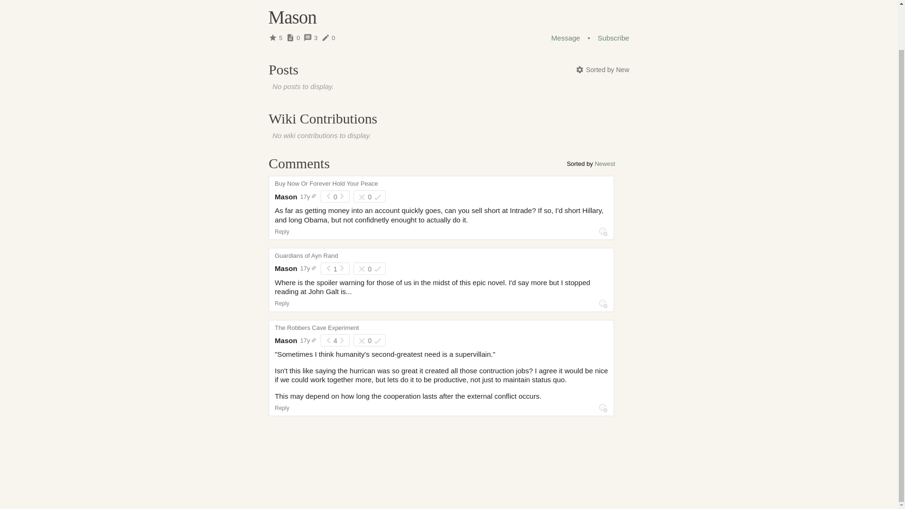  Describe the element at coordinates (605, 164) in the screenshot. I see `Newest` at that location.